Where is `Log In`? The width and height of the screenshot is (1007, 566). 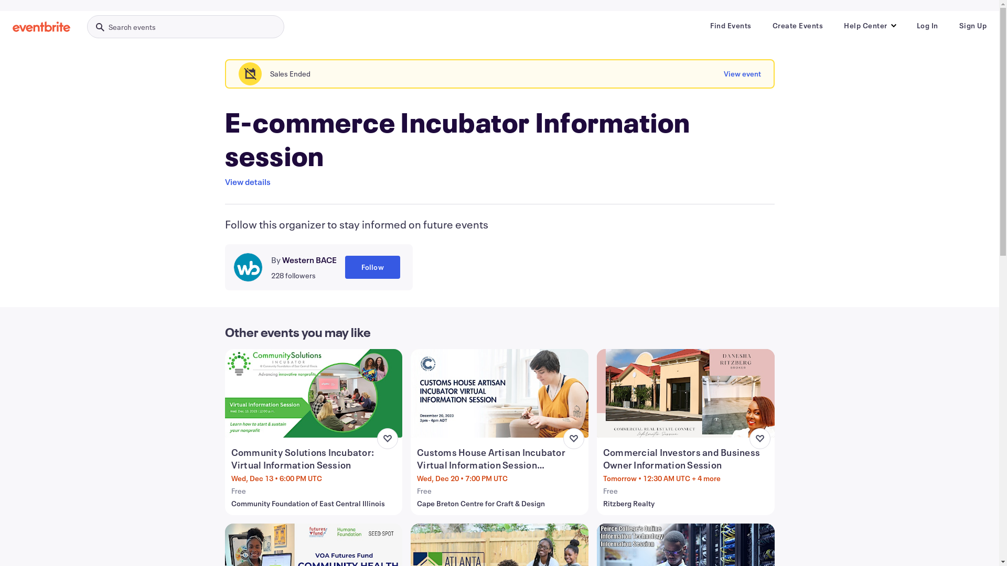 Log In is located at coordinates (927, 26).